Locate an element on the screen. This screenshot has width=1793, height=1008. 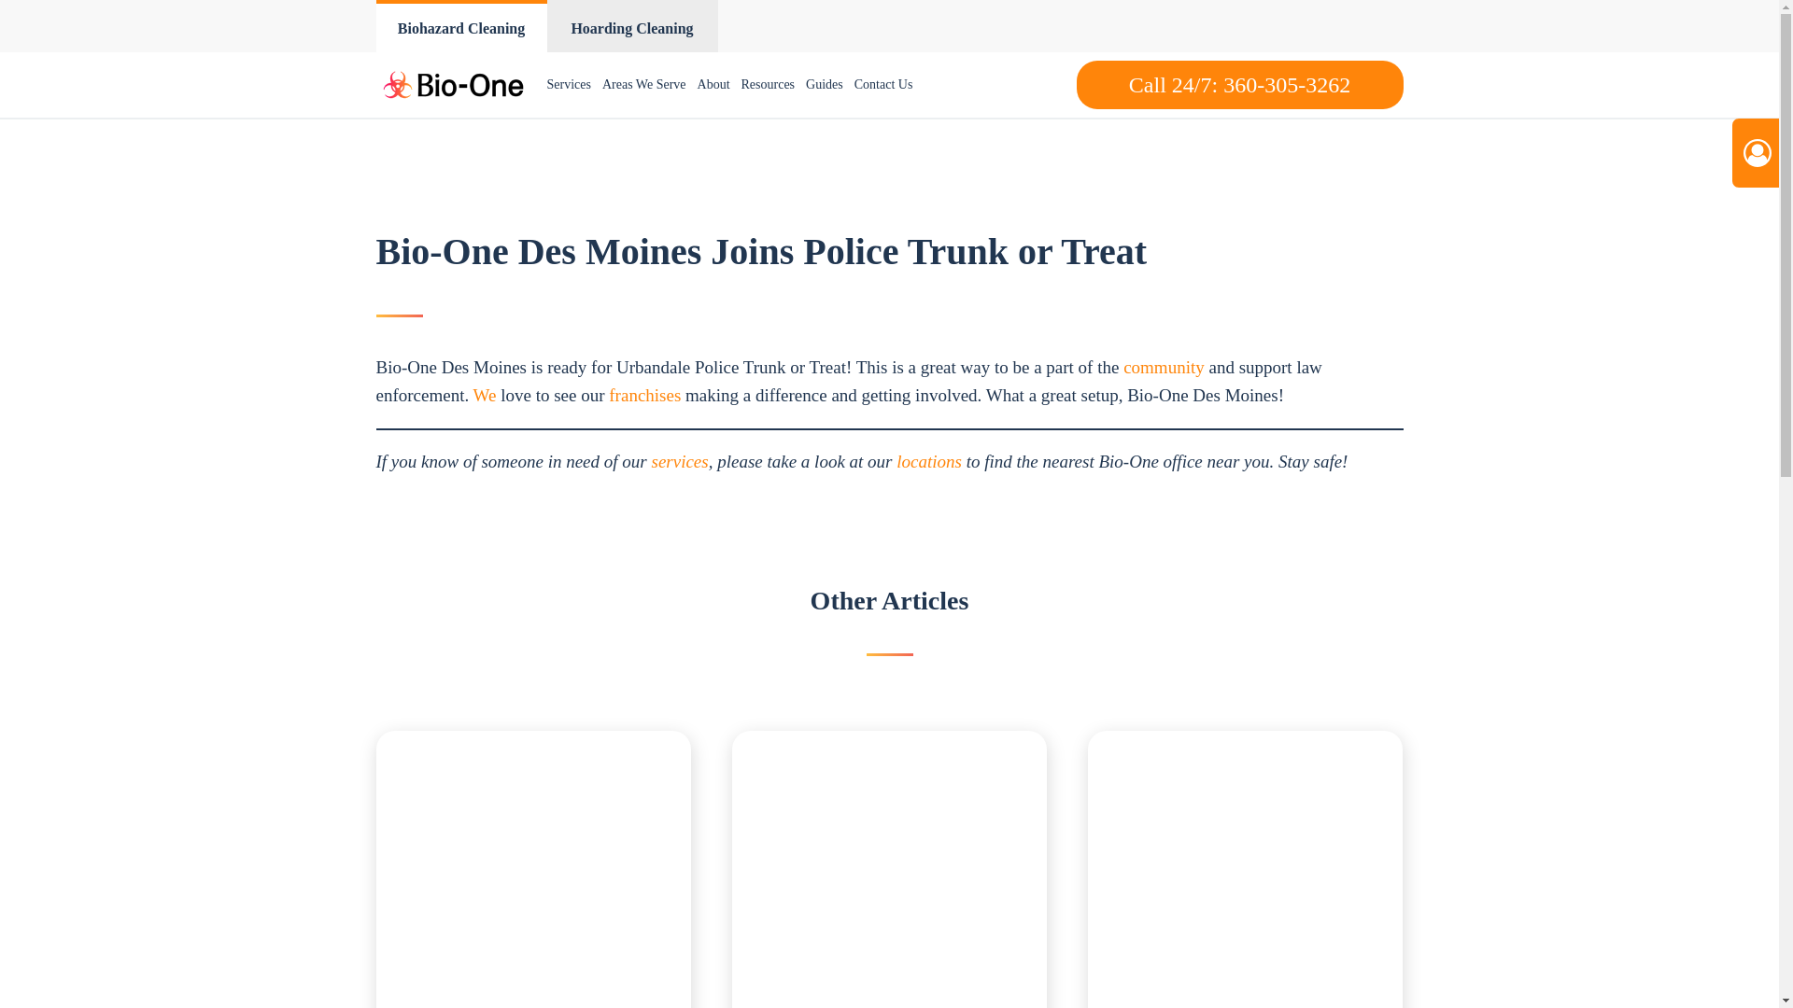
Areas We Serve is located at coordinates (644, 85).